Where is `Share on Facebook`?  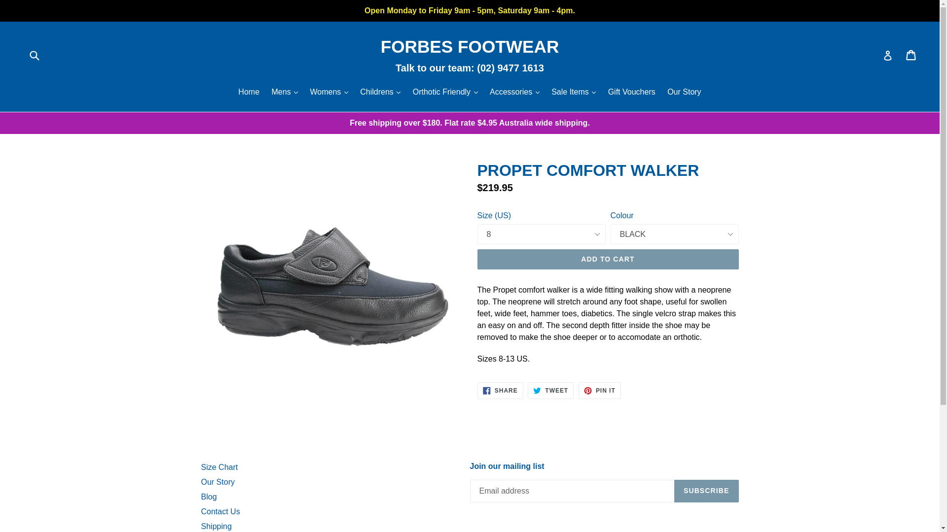 Share on Facebook is located at coordinates (500, 391).